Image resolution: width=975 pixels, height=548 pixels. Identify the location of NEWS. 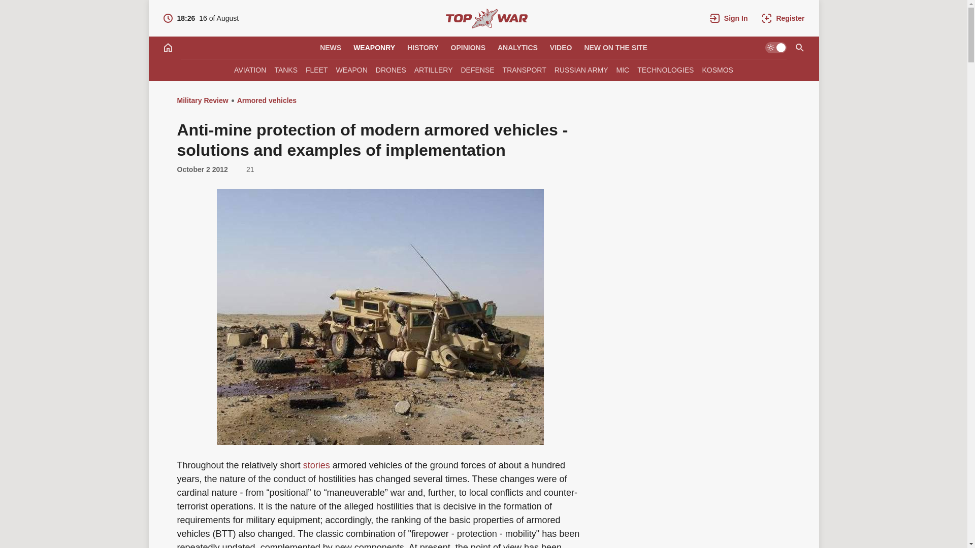
(468, 48).